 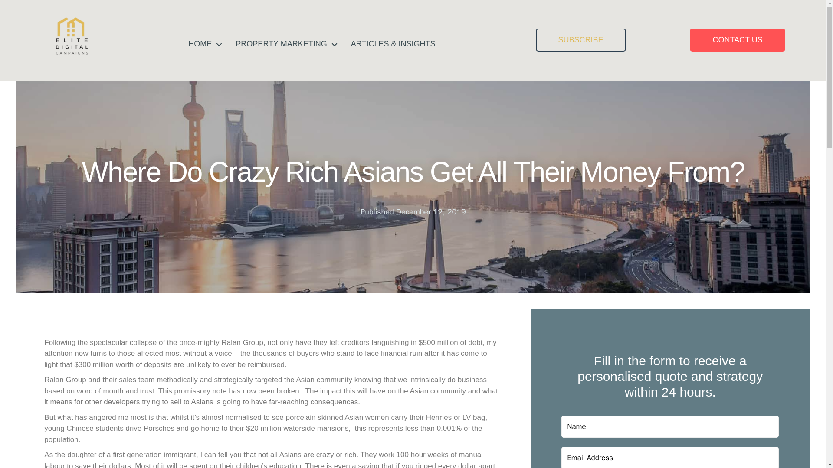 What do you see at coordinates (580, 40) in the screenshot?
I see `SUBSCRIBE` at bounding box center [580, 40].